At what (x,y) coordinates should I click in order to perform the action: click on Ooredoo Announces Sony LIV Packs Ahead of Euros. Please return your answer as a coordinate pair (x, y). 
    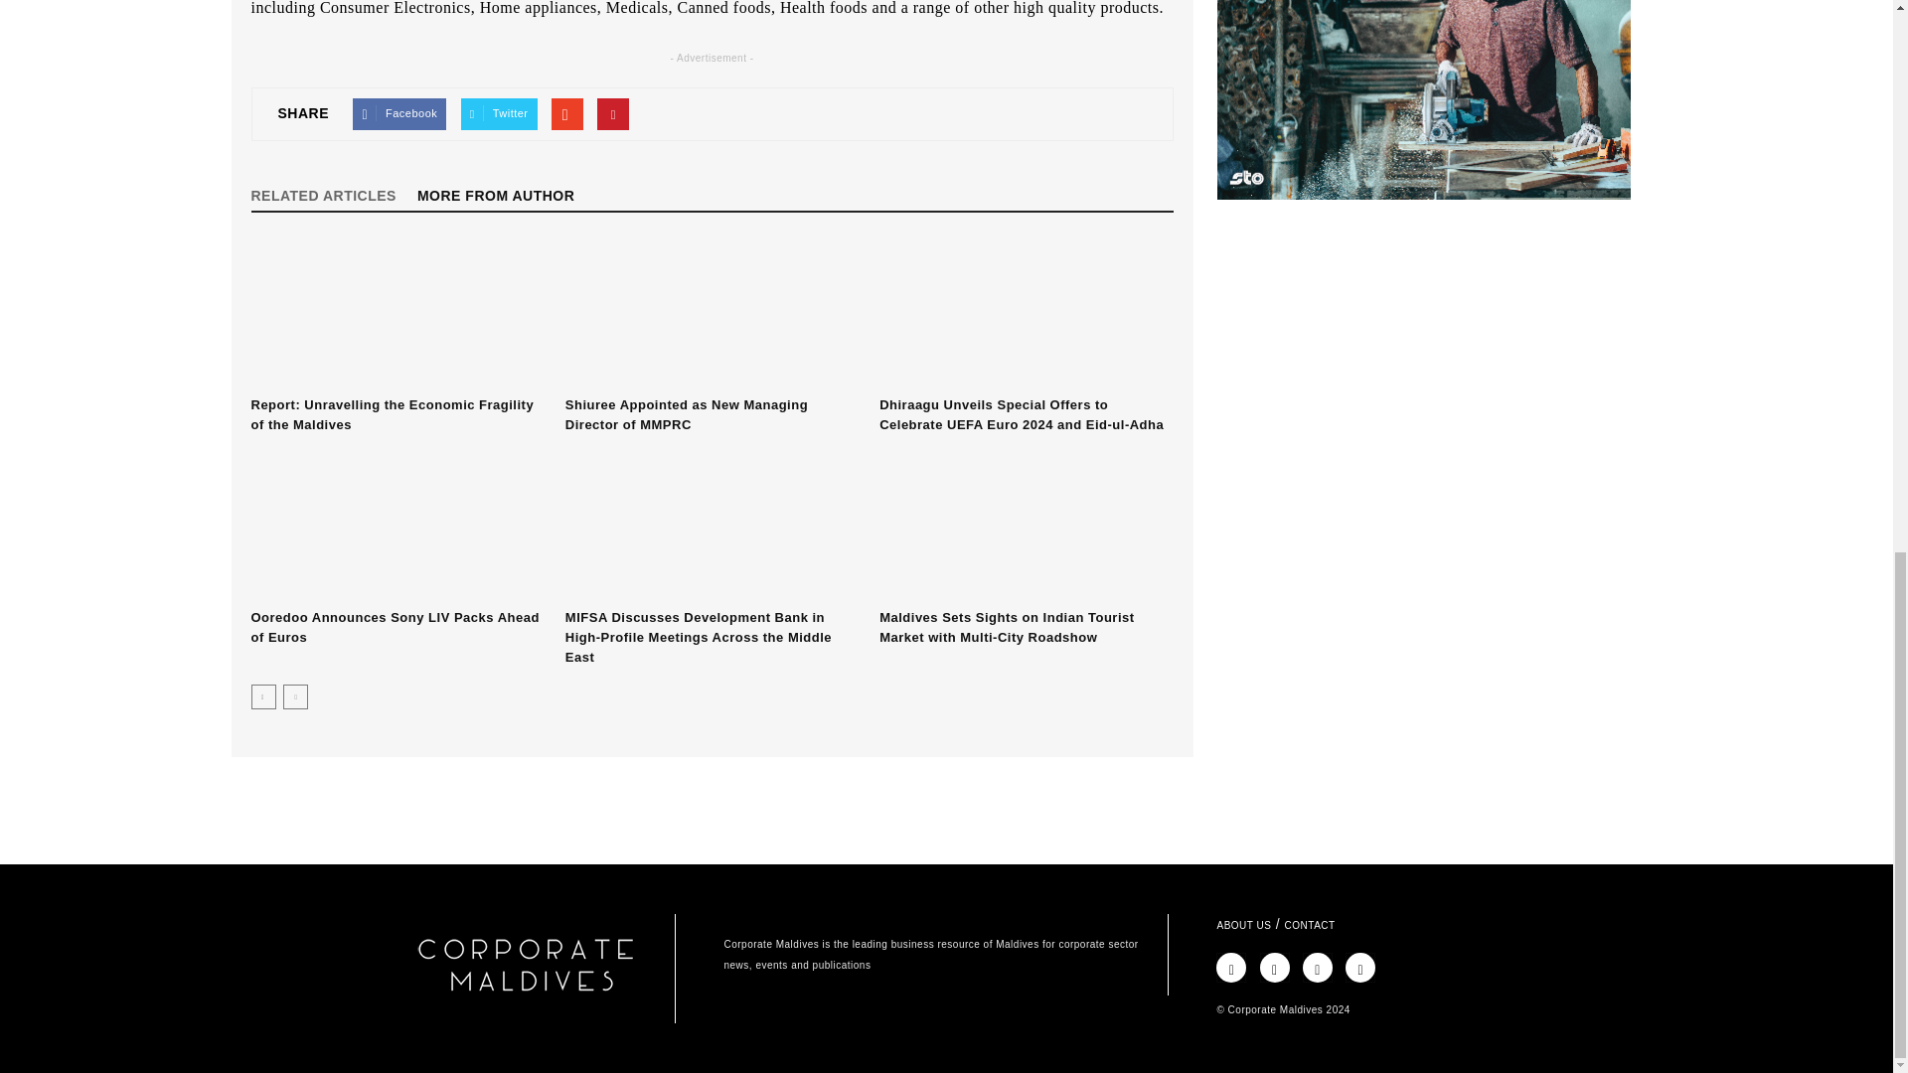
    Looking at the image, I should click on (397, 526).